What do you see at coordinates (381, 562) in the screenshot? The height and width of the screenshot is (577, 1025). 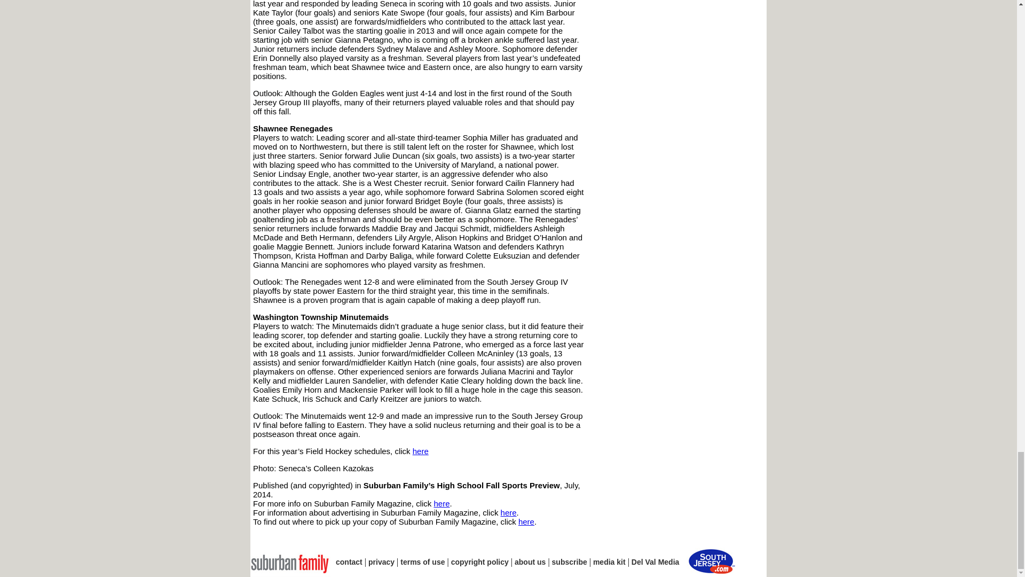 I see `privacy` at bounding box center [381, 562].